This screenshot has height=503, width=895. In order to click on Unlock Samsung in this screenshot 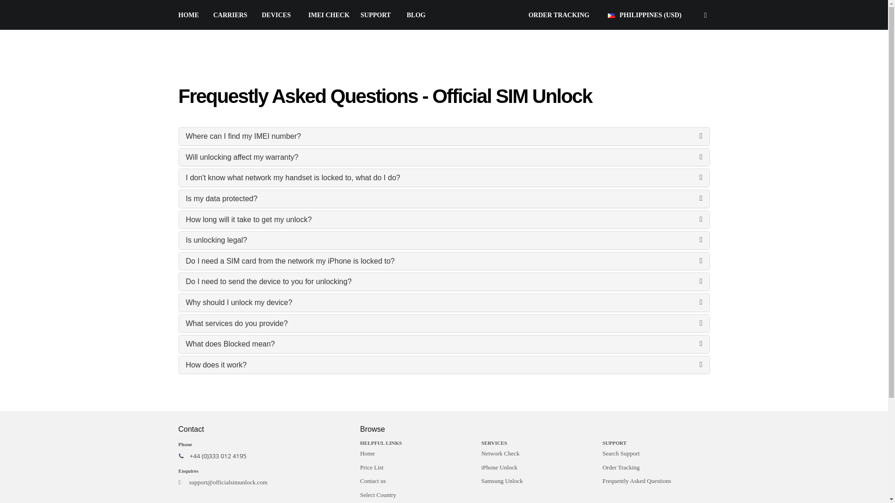, I will do `click(534, 481)`.